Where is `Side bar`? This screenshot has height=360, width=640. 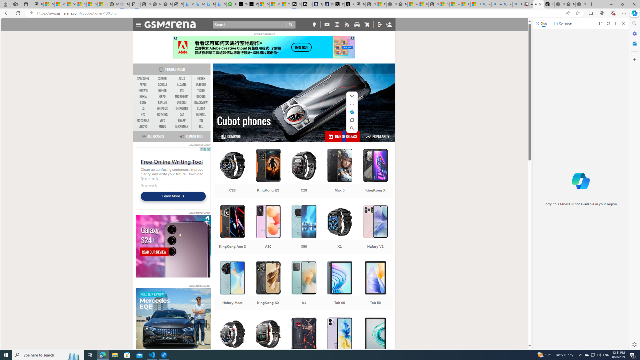
Side bar is located at coordinates (634, 184).